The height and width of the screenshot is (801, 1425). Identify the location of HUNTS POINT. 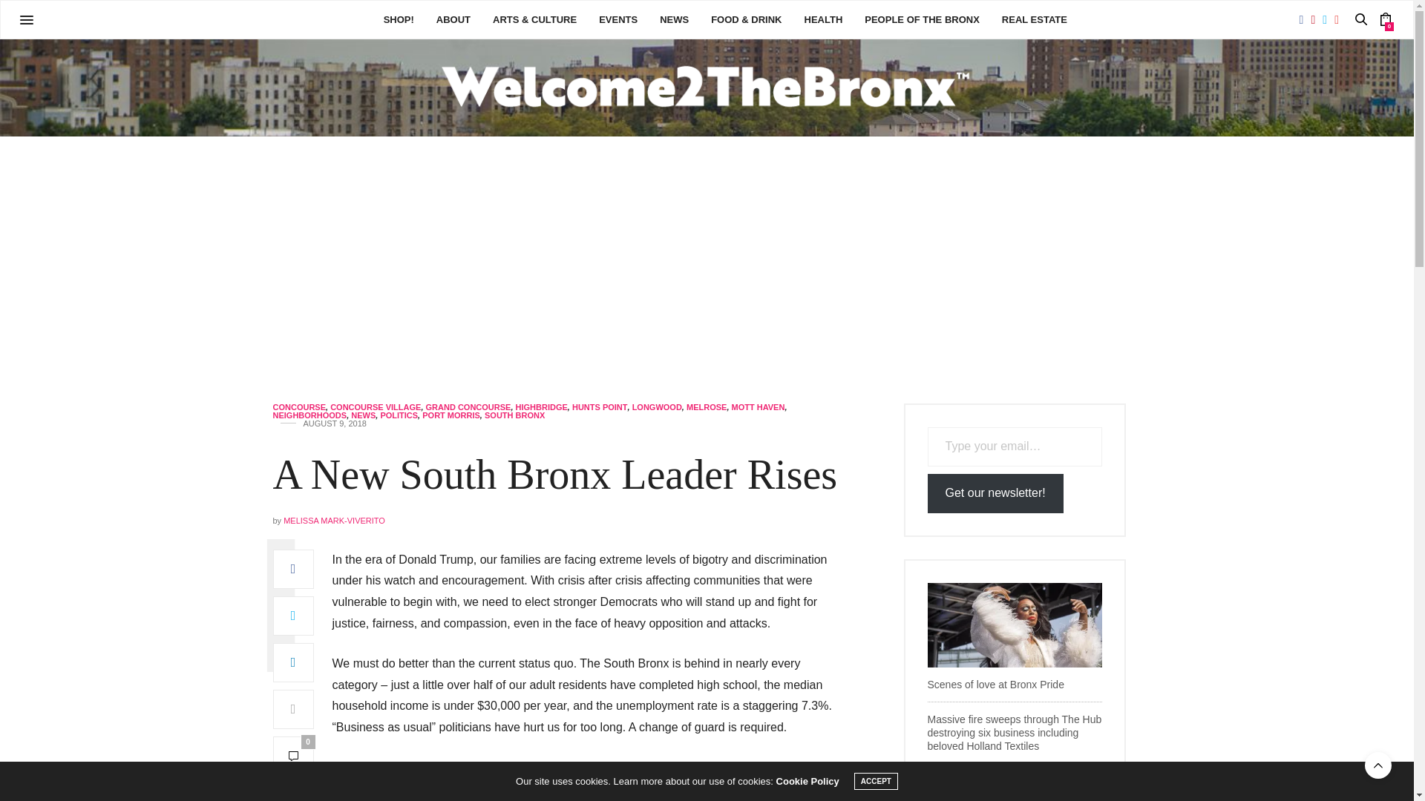
(600, 408).